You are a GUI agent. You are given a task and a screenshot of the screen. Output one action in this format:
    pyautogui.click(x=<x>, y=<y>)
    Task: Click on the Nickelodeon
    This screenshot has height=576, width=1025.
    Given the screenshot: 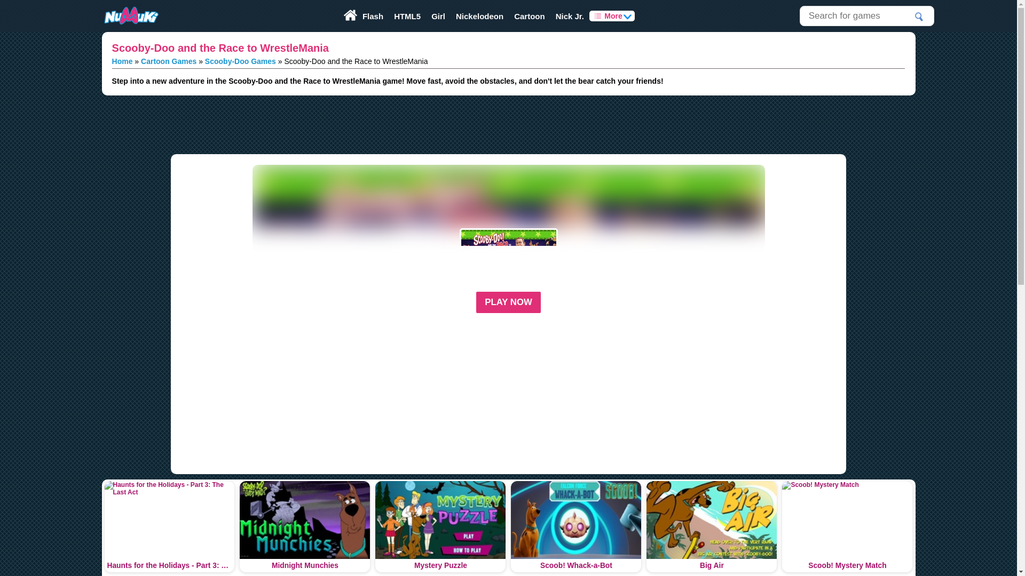 What is the action you would take?
    pyautogui.click(x=479, y=16)
    